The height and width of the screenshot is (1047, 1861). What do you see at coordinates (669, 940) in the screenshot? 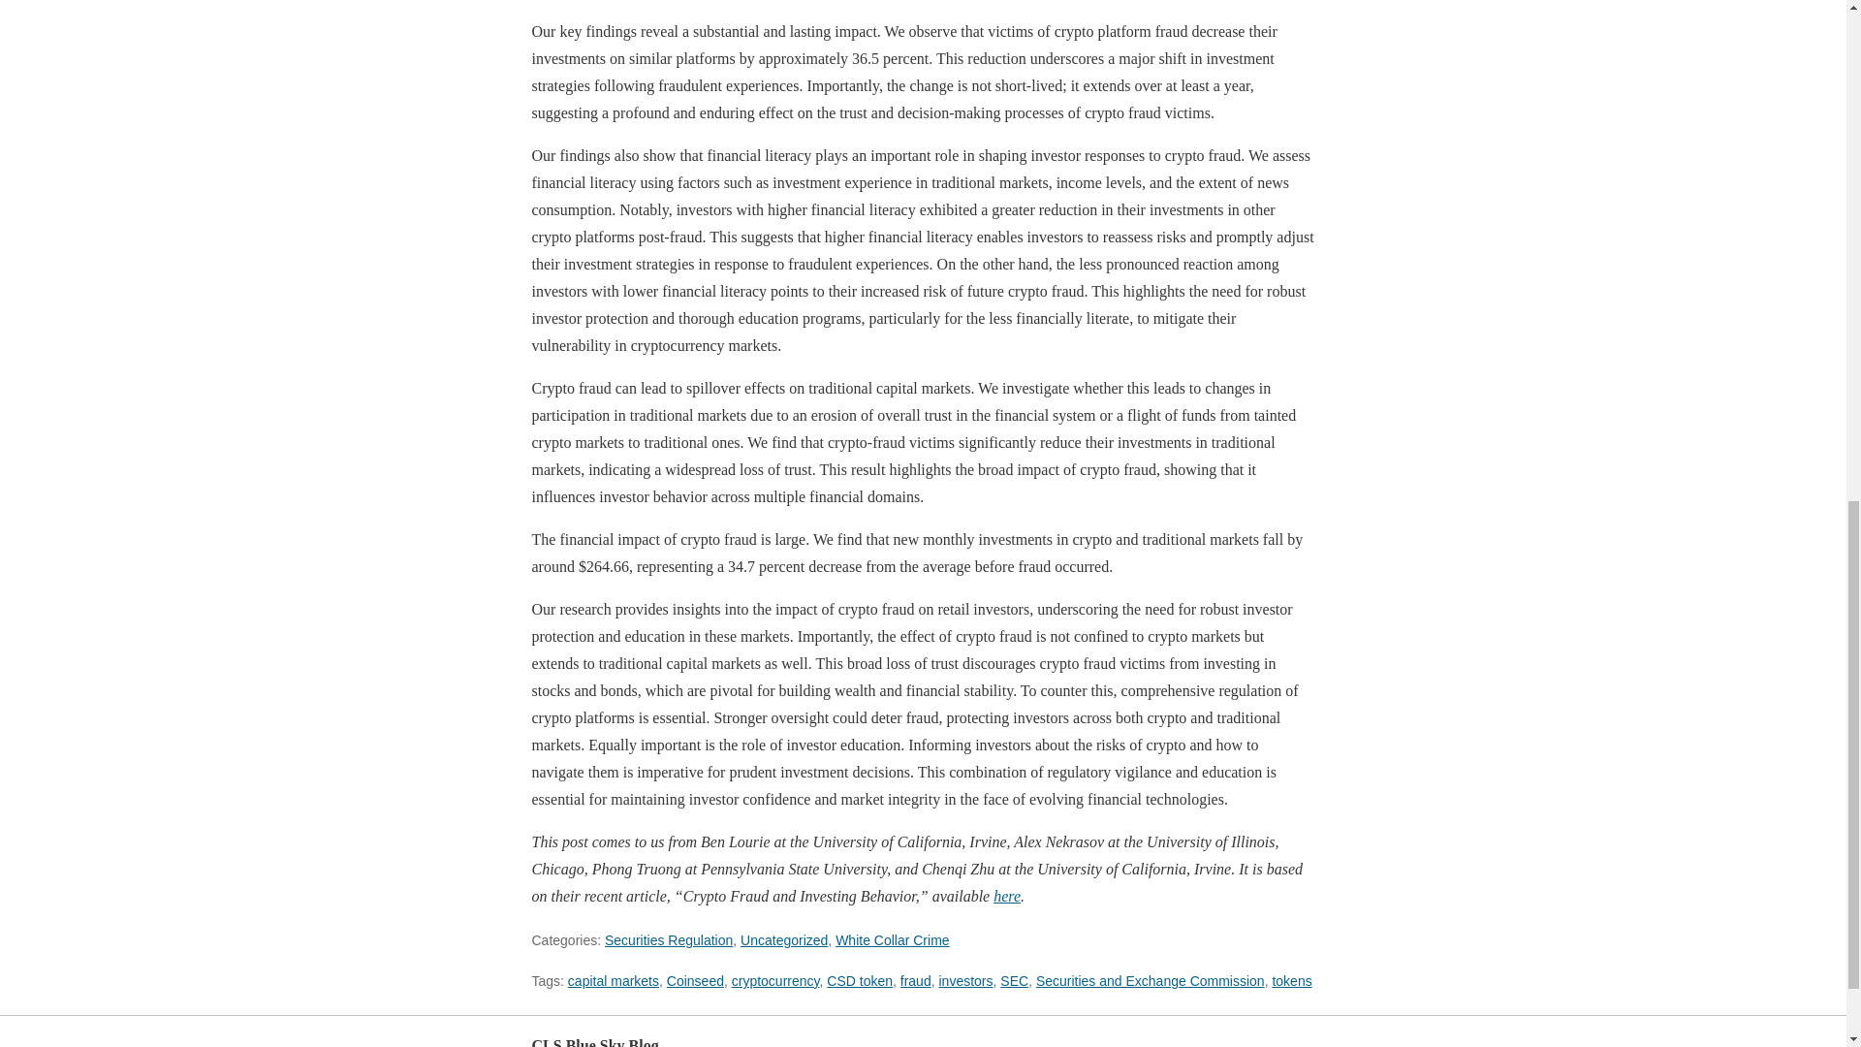
I see `Securities Regulation` at bounding box center [669, 940].